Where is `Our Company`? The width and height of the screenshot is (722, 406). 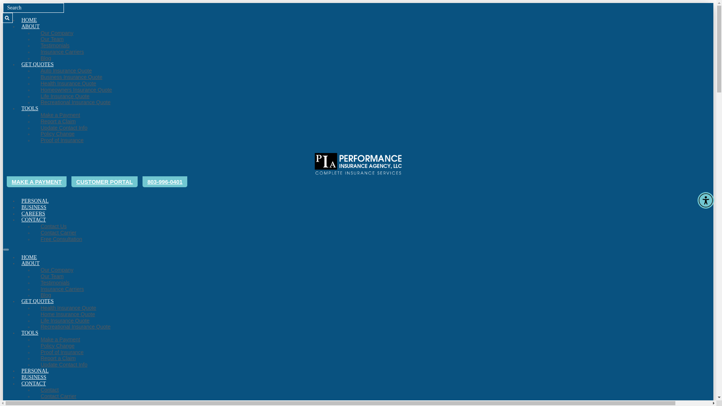 Our Company is located at coordinates (57, 33).